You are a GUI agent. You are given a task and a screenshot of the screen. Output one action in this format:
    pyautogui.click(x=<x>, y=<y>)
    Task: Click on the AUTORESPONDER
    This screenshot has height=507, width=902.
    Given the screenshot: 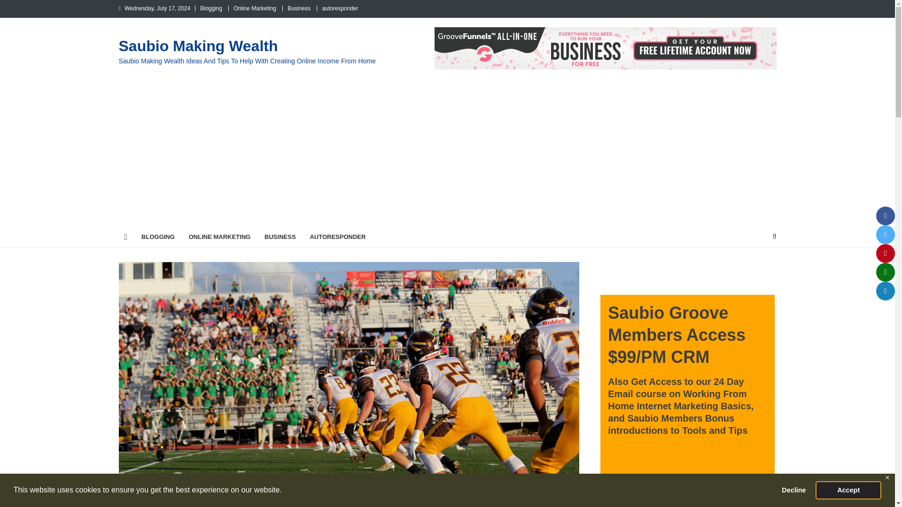 What is the action you would take?
    pyautogui.click(x=337, y=237)
    